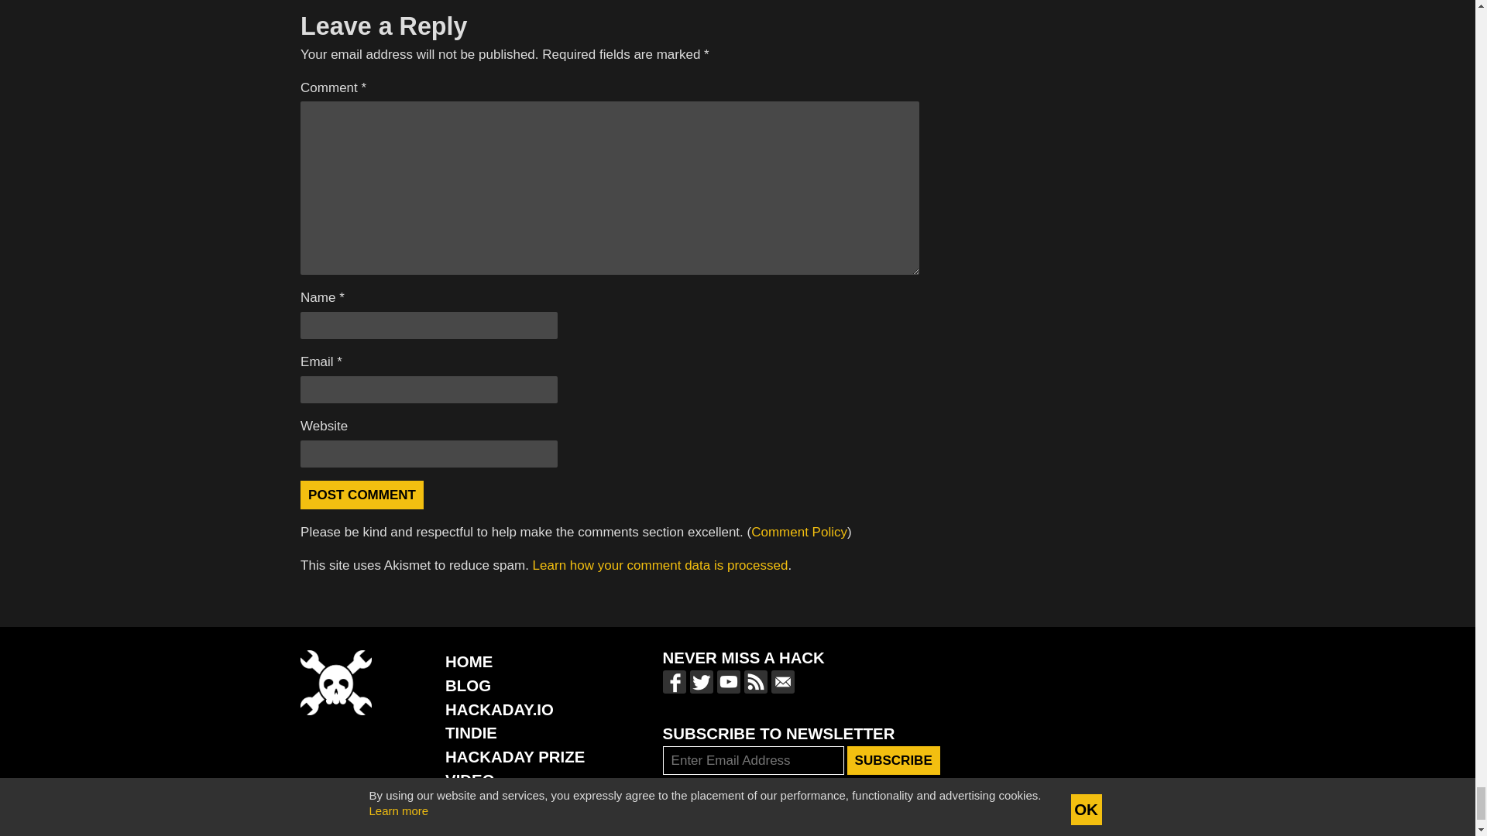 The width and height of the screenshot is (1487, 836). I want to click on Subscribe, so click(894, 761).